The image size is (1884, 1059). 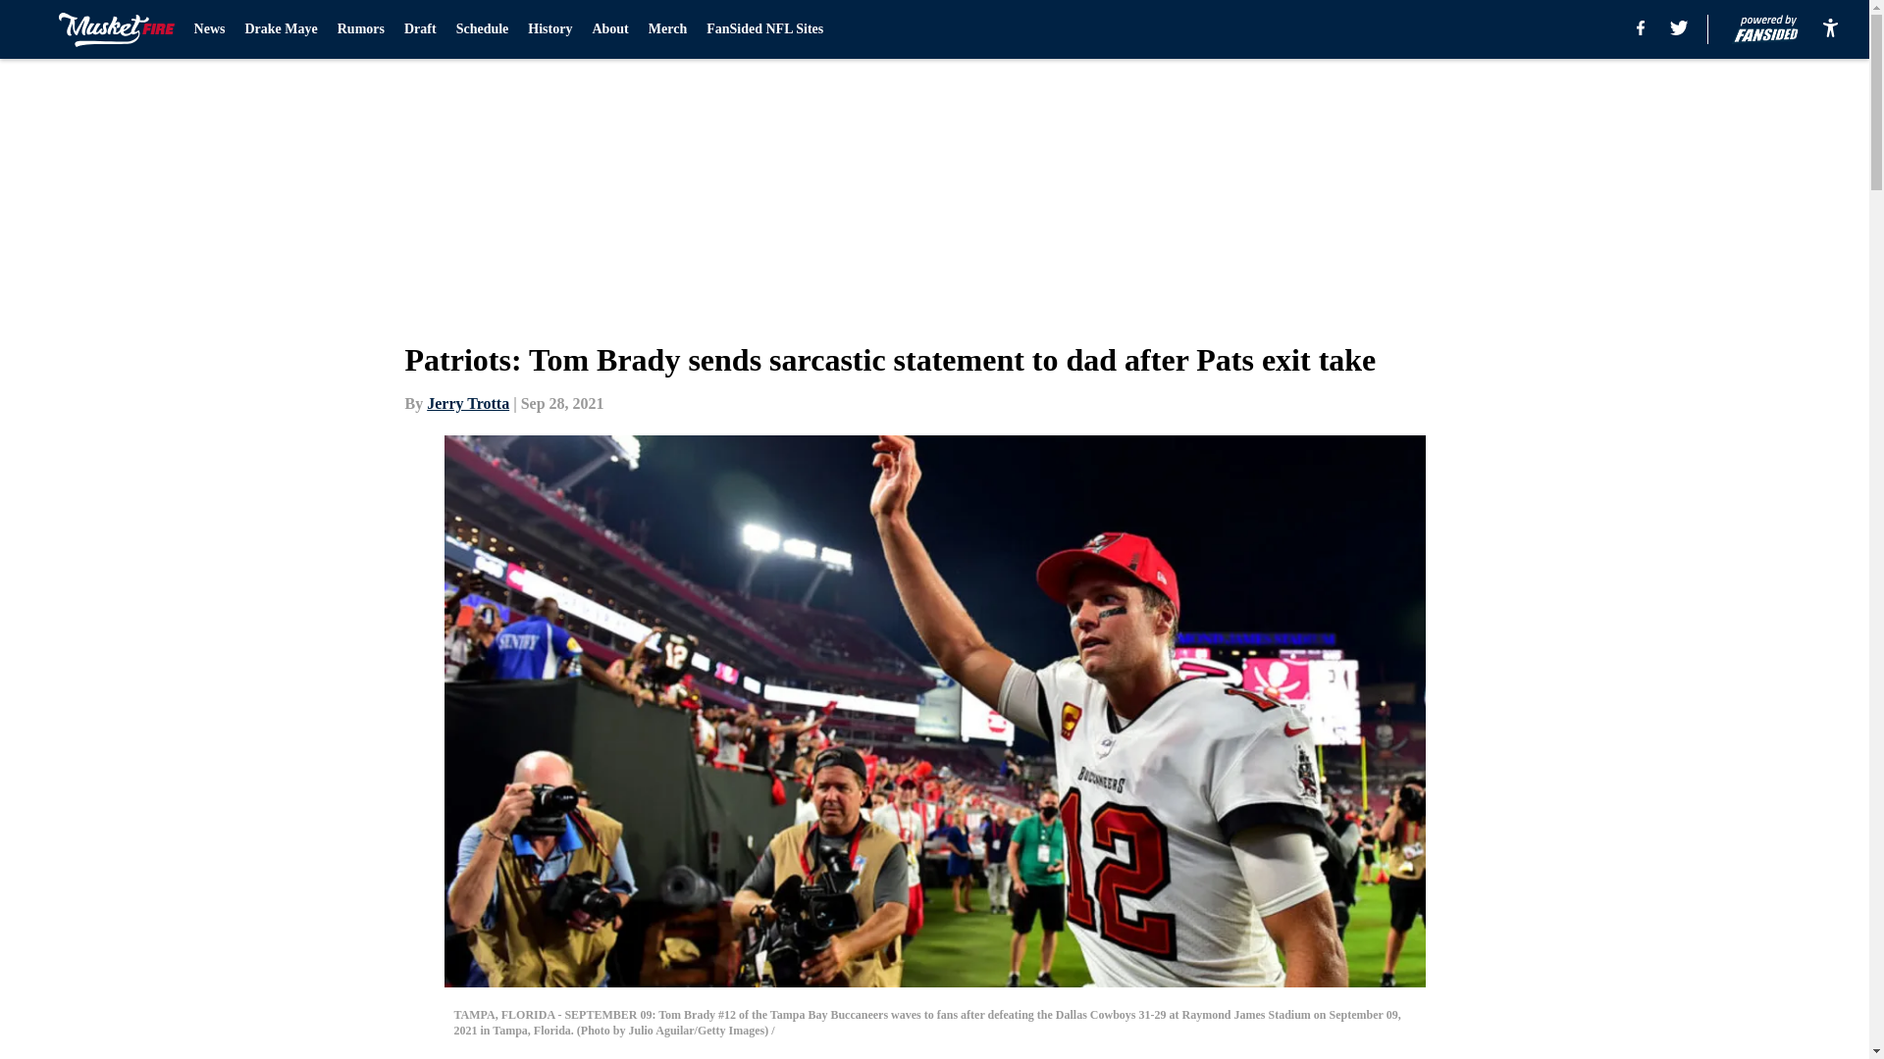 I want to click on Schedule, so click(x=482, y=29).